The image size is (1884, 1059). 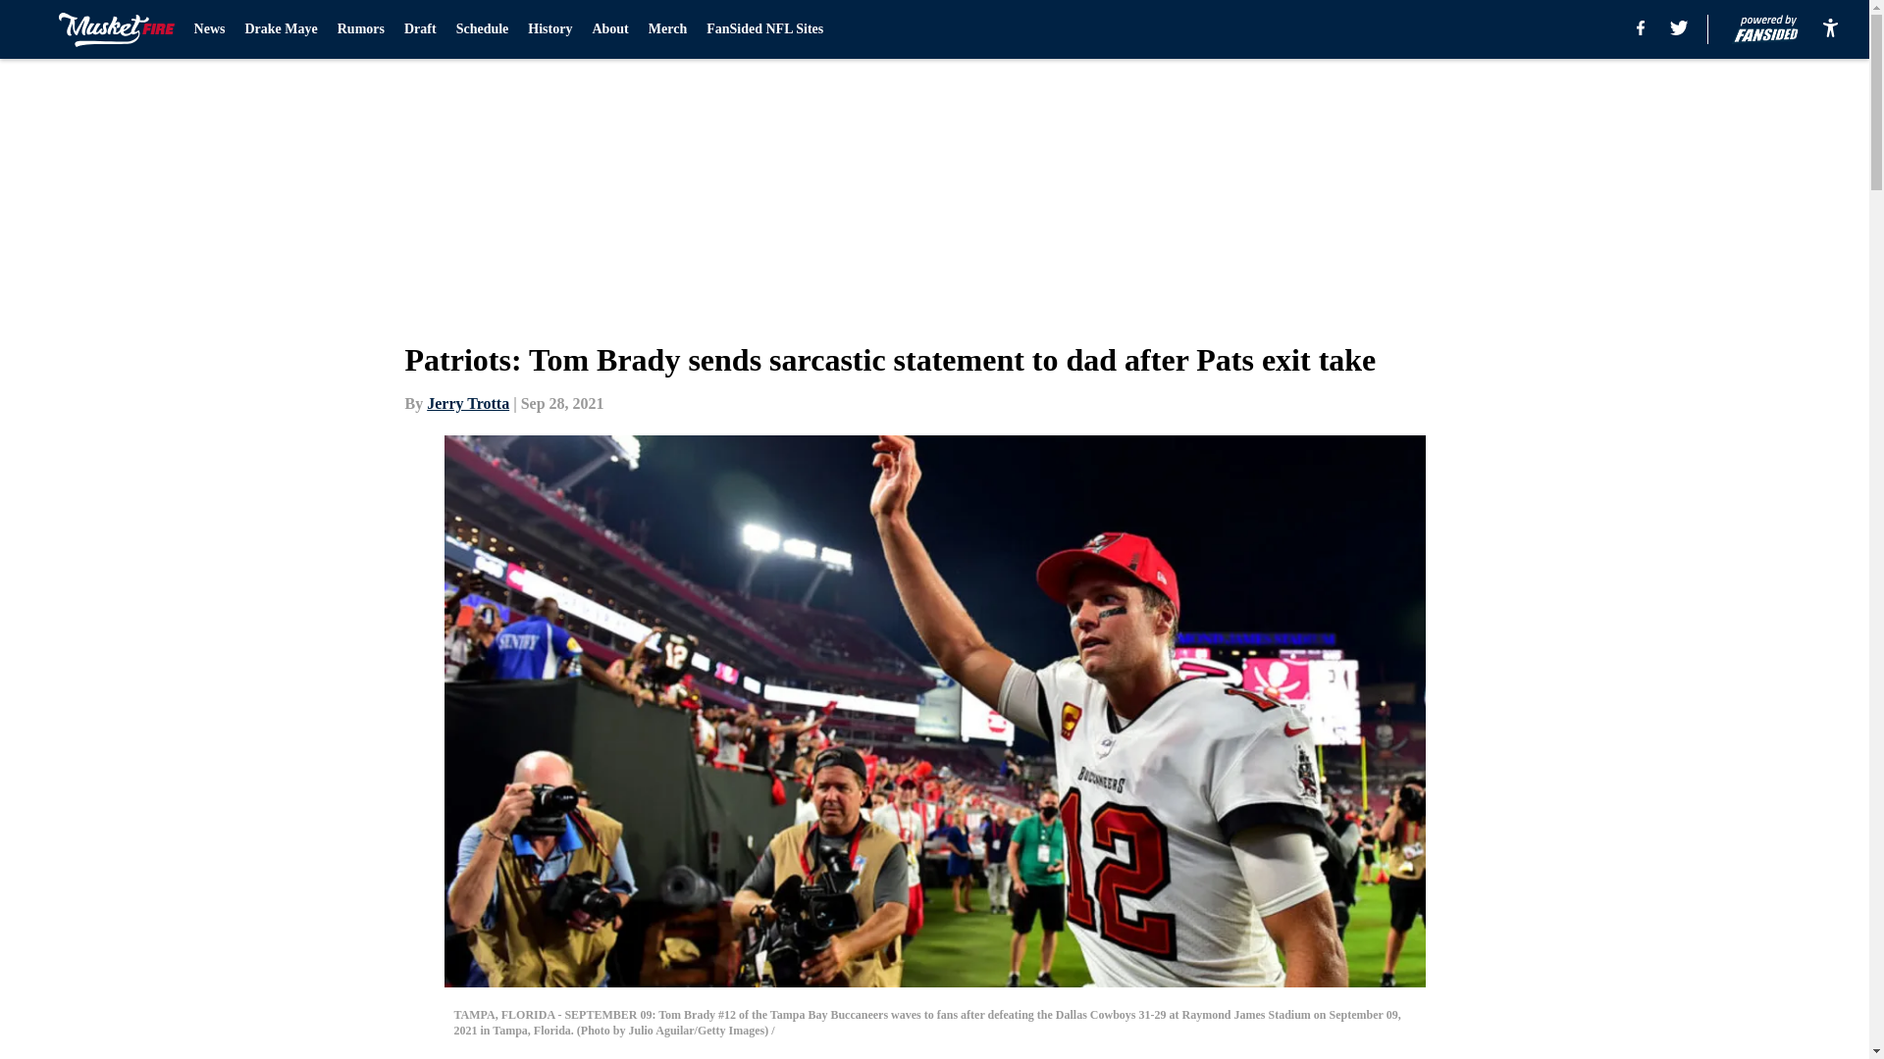 I want to click on Schedule, so click(x=482, y=29).